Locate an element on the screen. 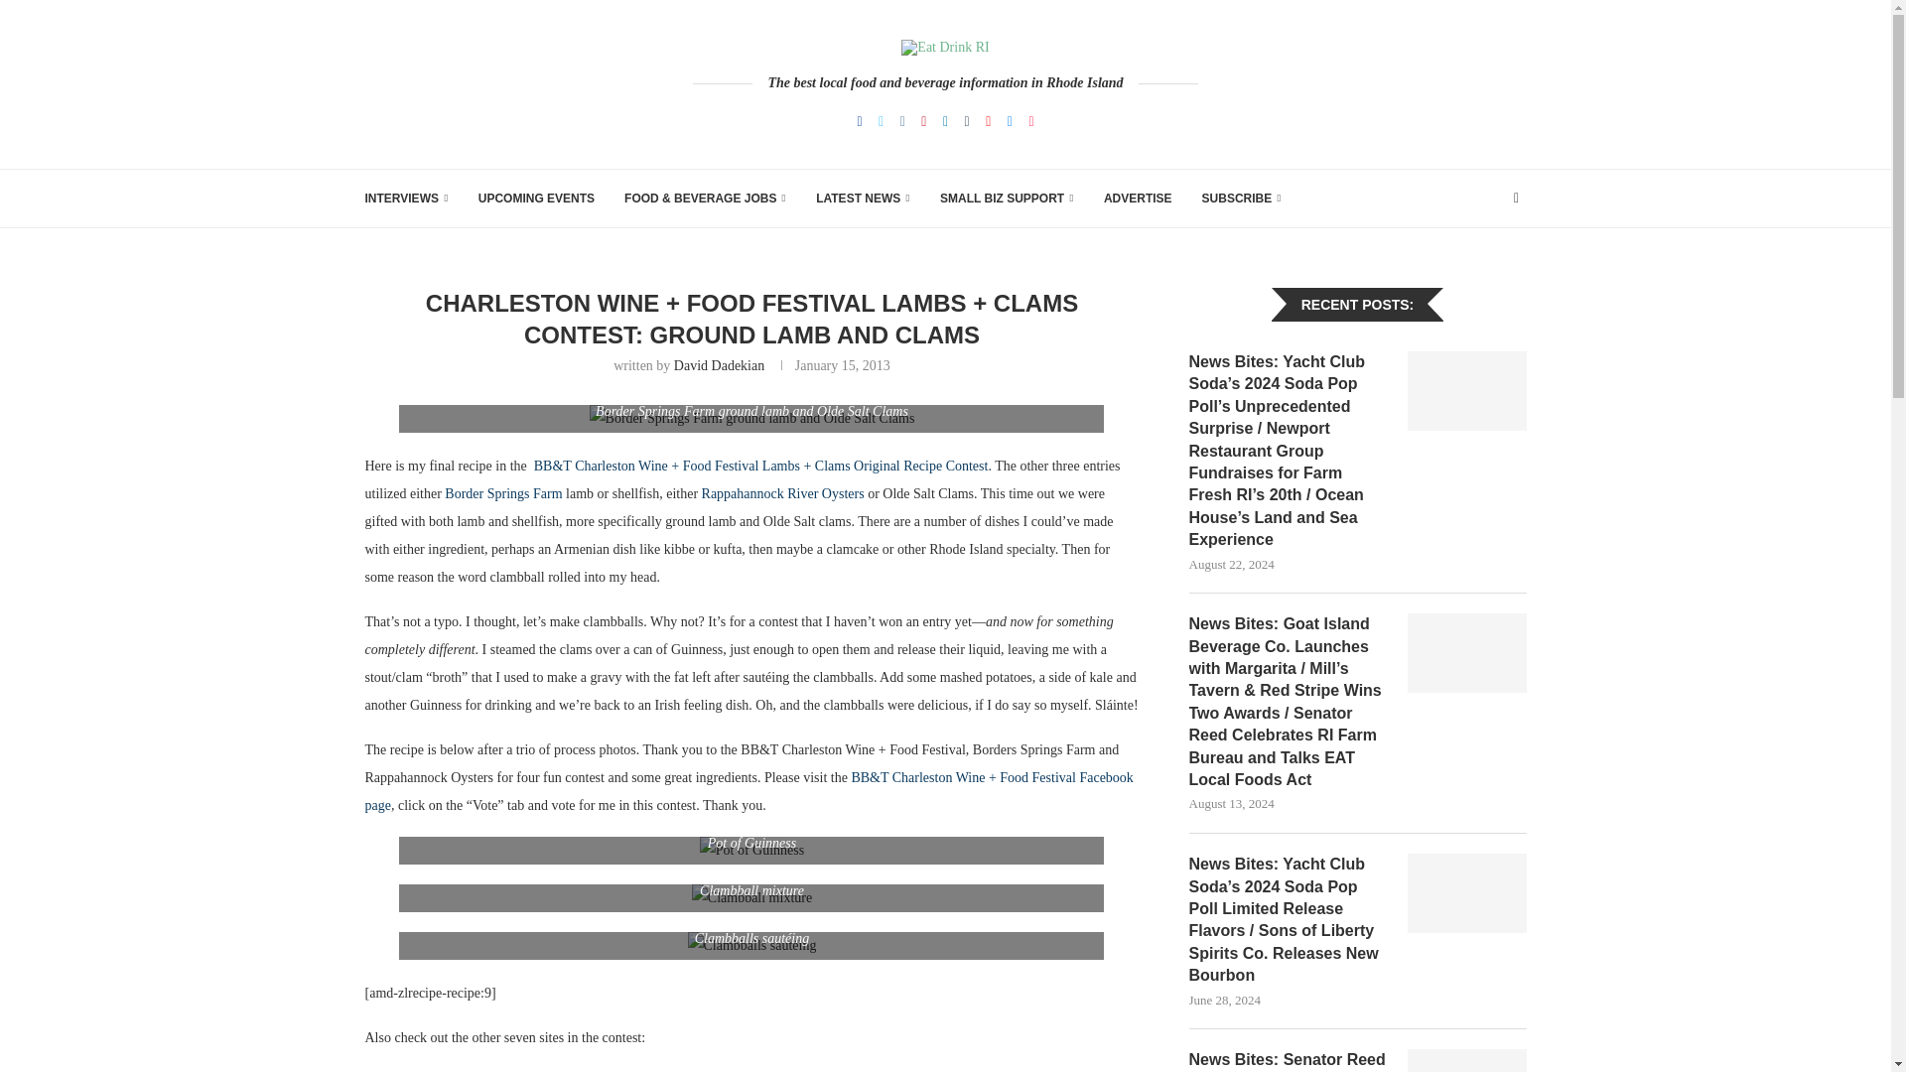  Rappahannock River Oysters is located at coordinates (782, 494).